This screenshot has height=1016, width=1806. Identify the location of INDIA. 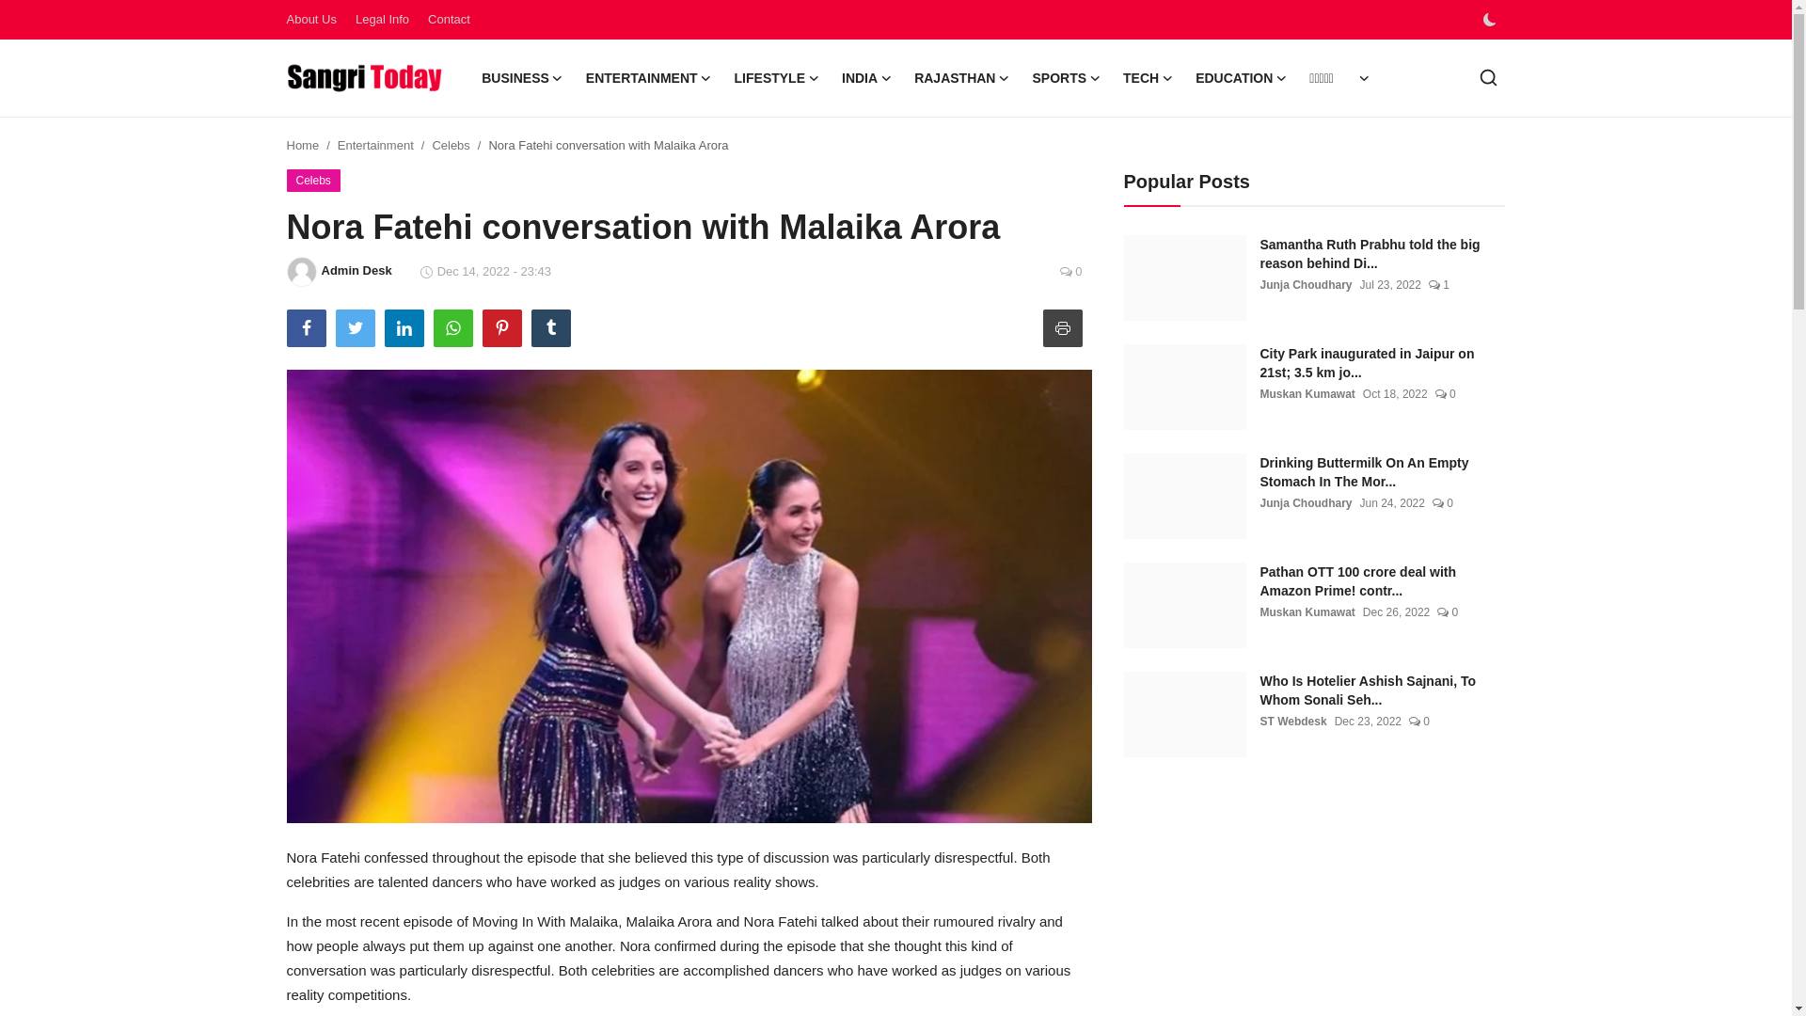
(867, 78).